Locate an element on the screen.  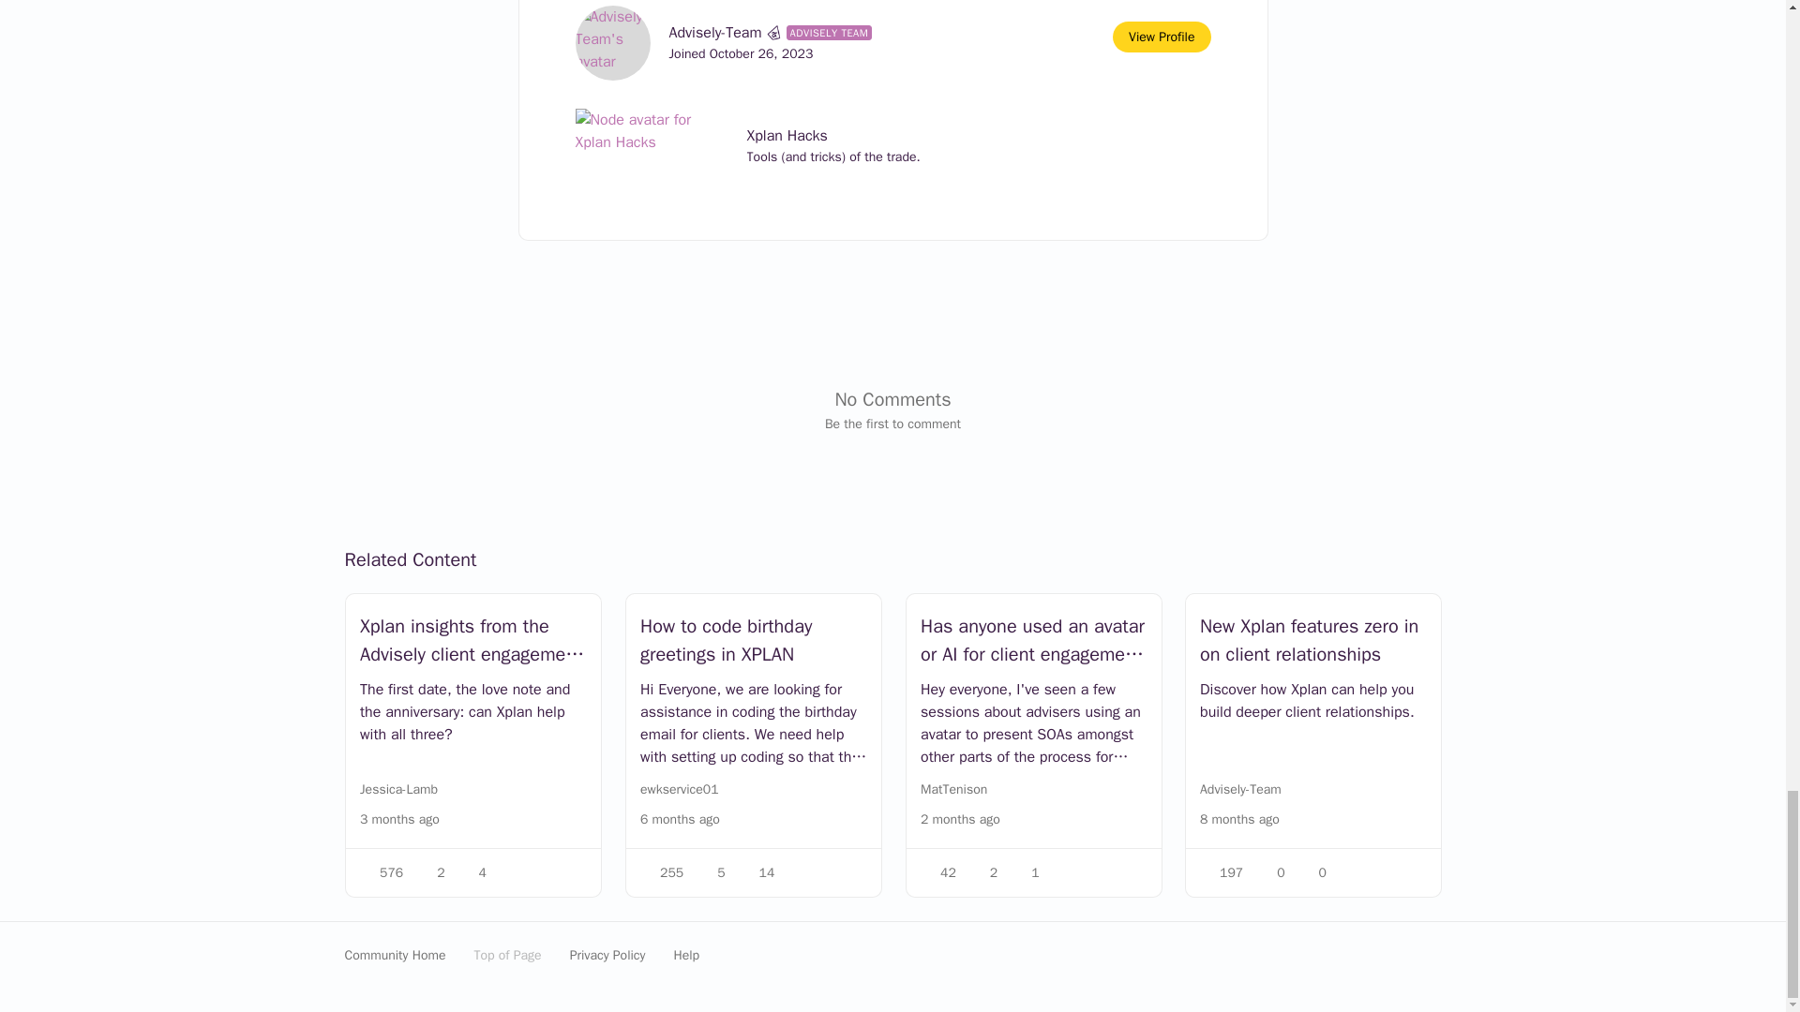
How to code birthday greetings in XPLAN is located at coordinates (752, 641).